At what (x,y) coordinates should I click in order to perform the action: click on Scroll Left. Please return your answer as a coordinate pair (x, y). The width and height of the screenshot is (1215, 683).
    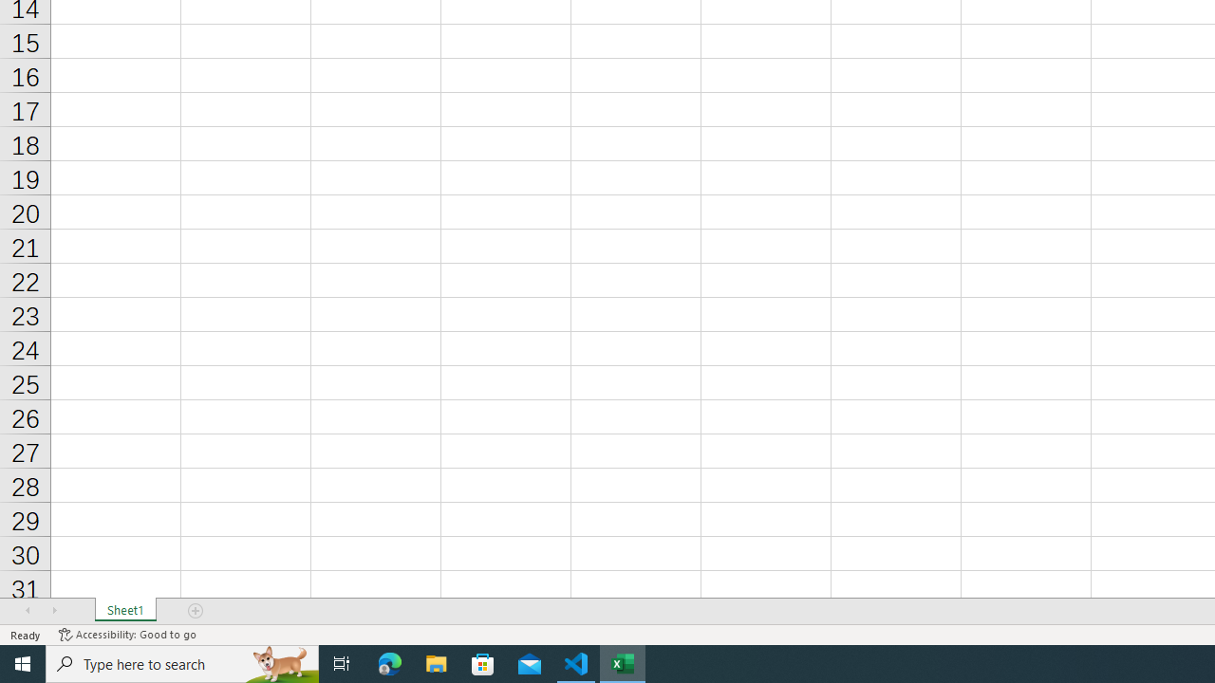
    Looking at the image, I should click on (28, 611).